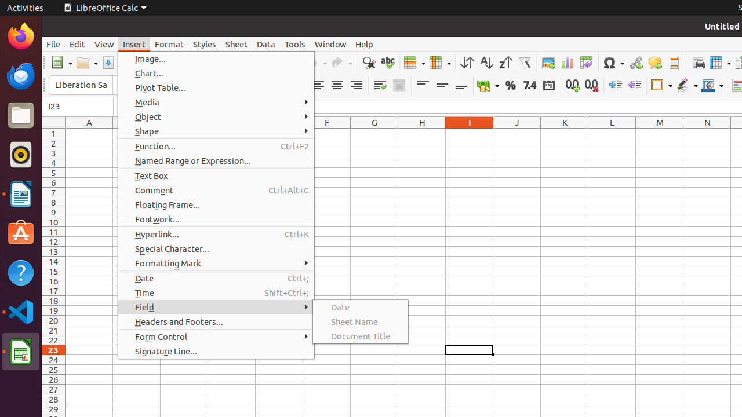 Image resolution: width=742 pixels, height=417 pixels. I want to click on Print Area, so click(698, 63).